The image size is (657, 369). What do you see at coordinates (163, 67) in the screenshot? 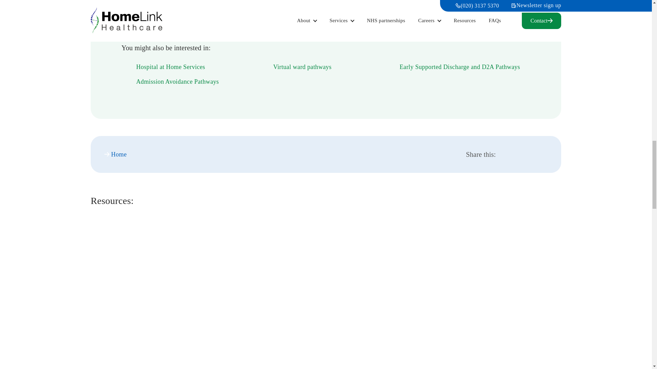
I see `Hospital at Home Services` at bounding box center [163, 67].